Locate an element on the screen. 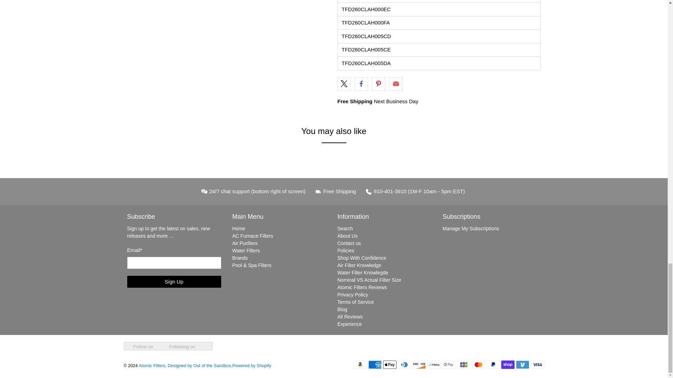  Share this on Pinterest is located at coordinates (379, 84).